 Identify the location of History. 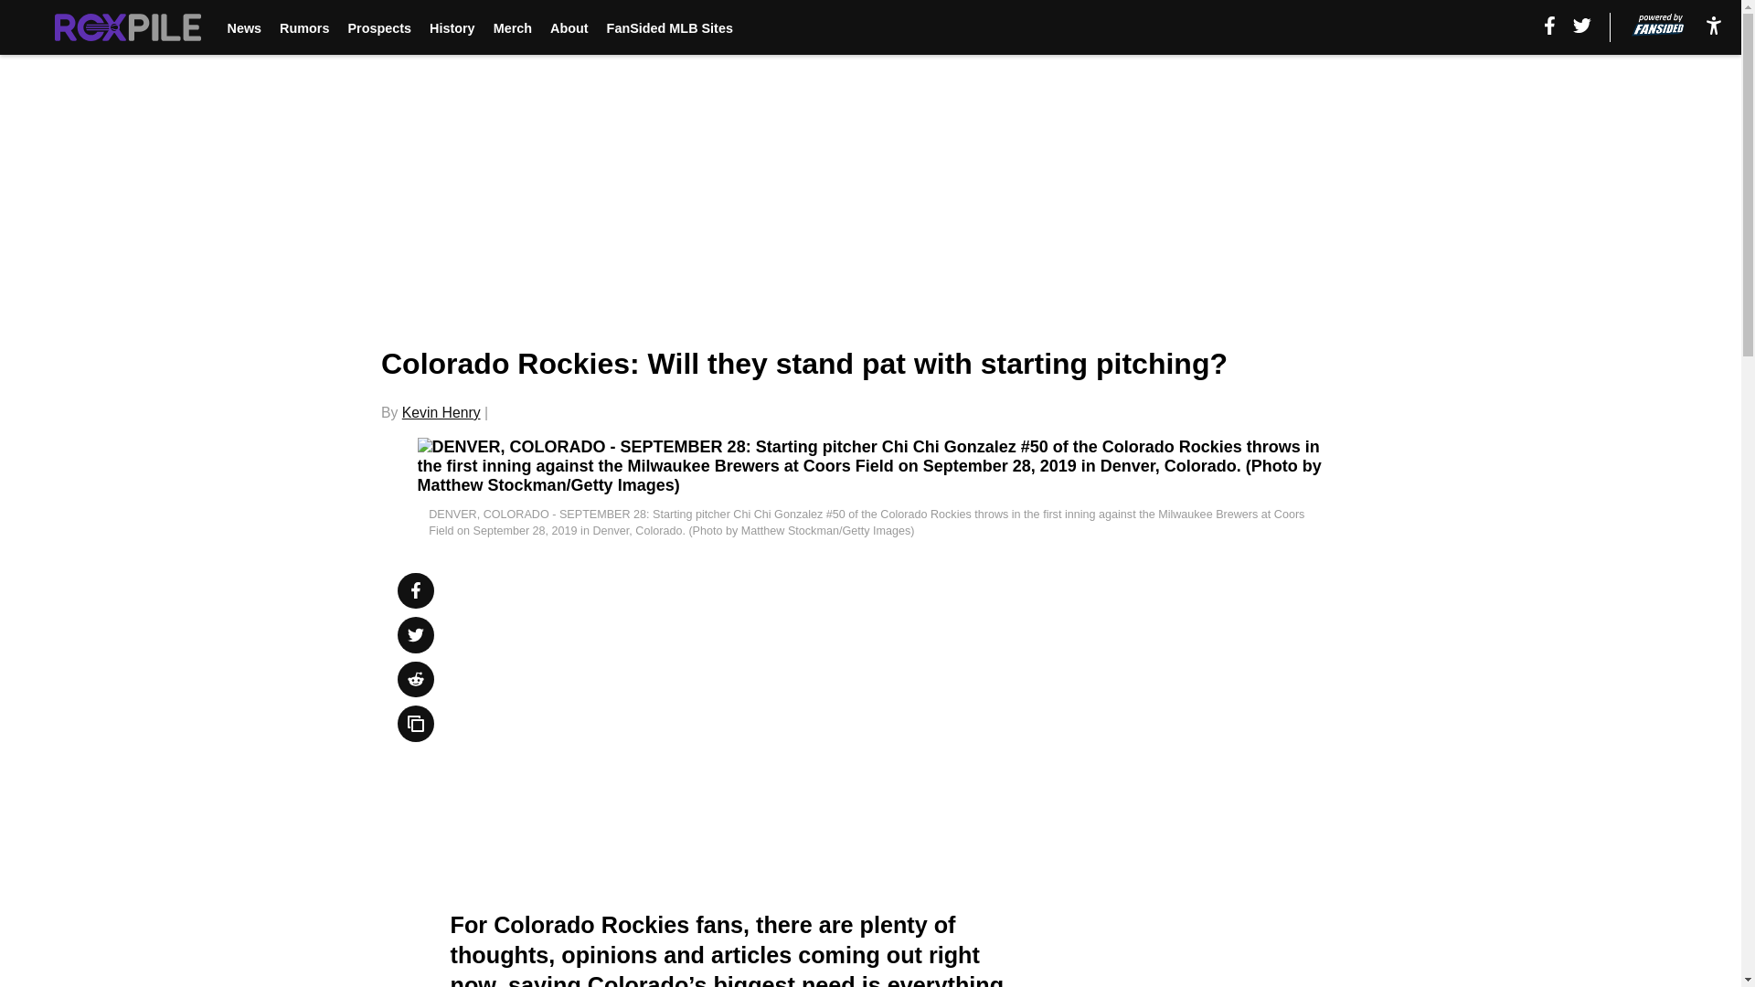
(452, 27).